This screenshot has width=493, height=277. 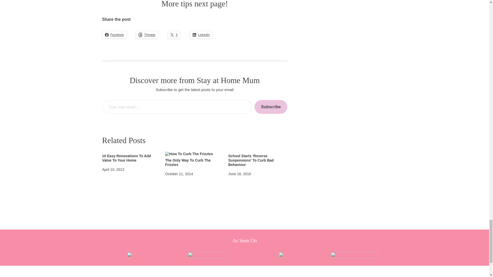 I want to click on Please fill in this field., so click(x=177, y=107).